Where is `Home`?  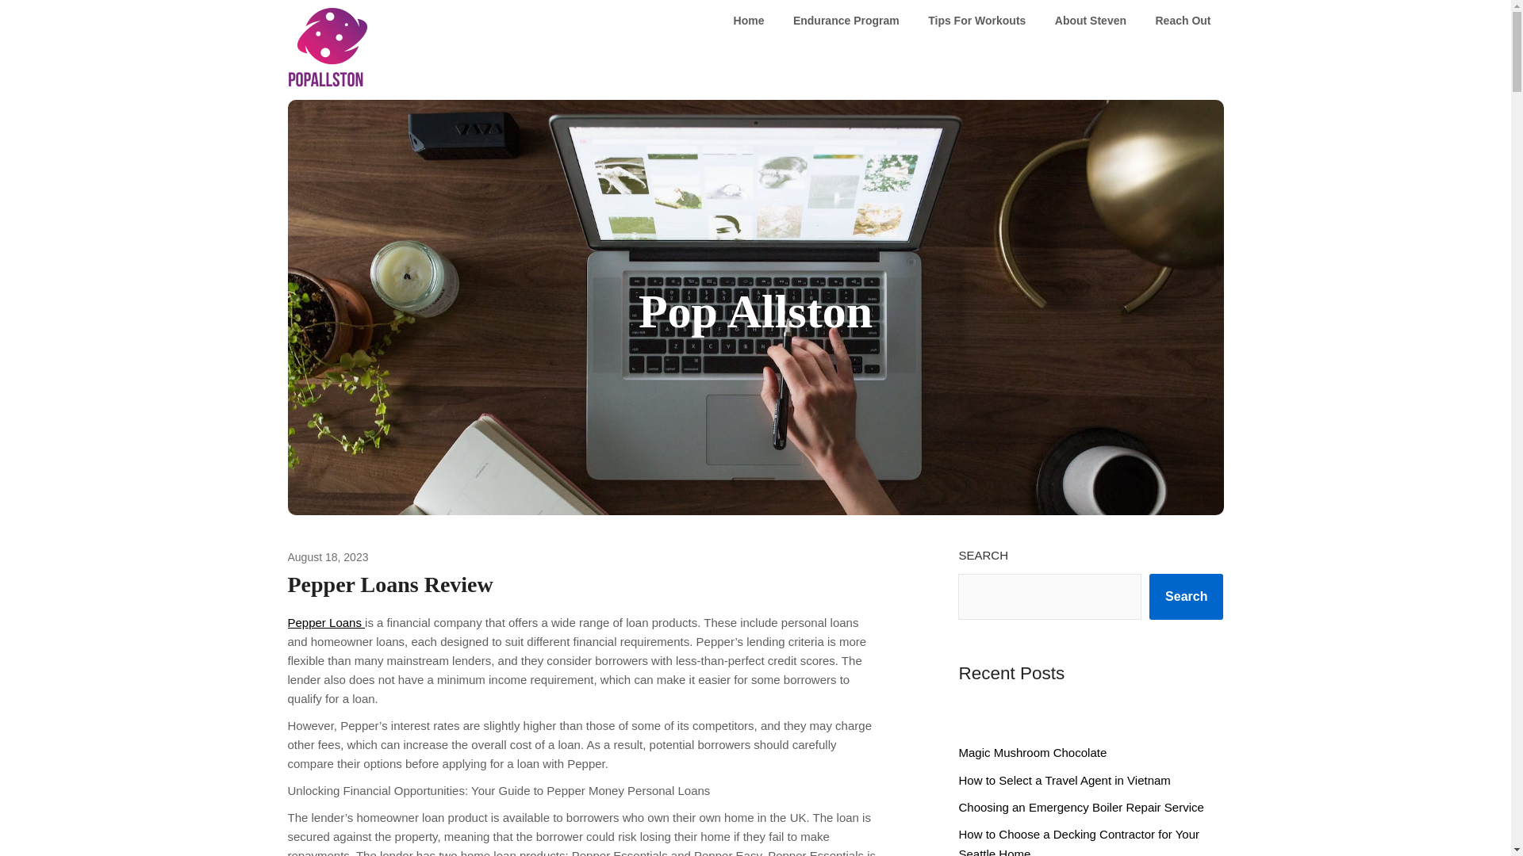 Home is located at coordinates (749, 21).